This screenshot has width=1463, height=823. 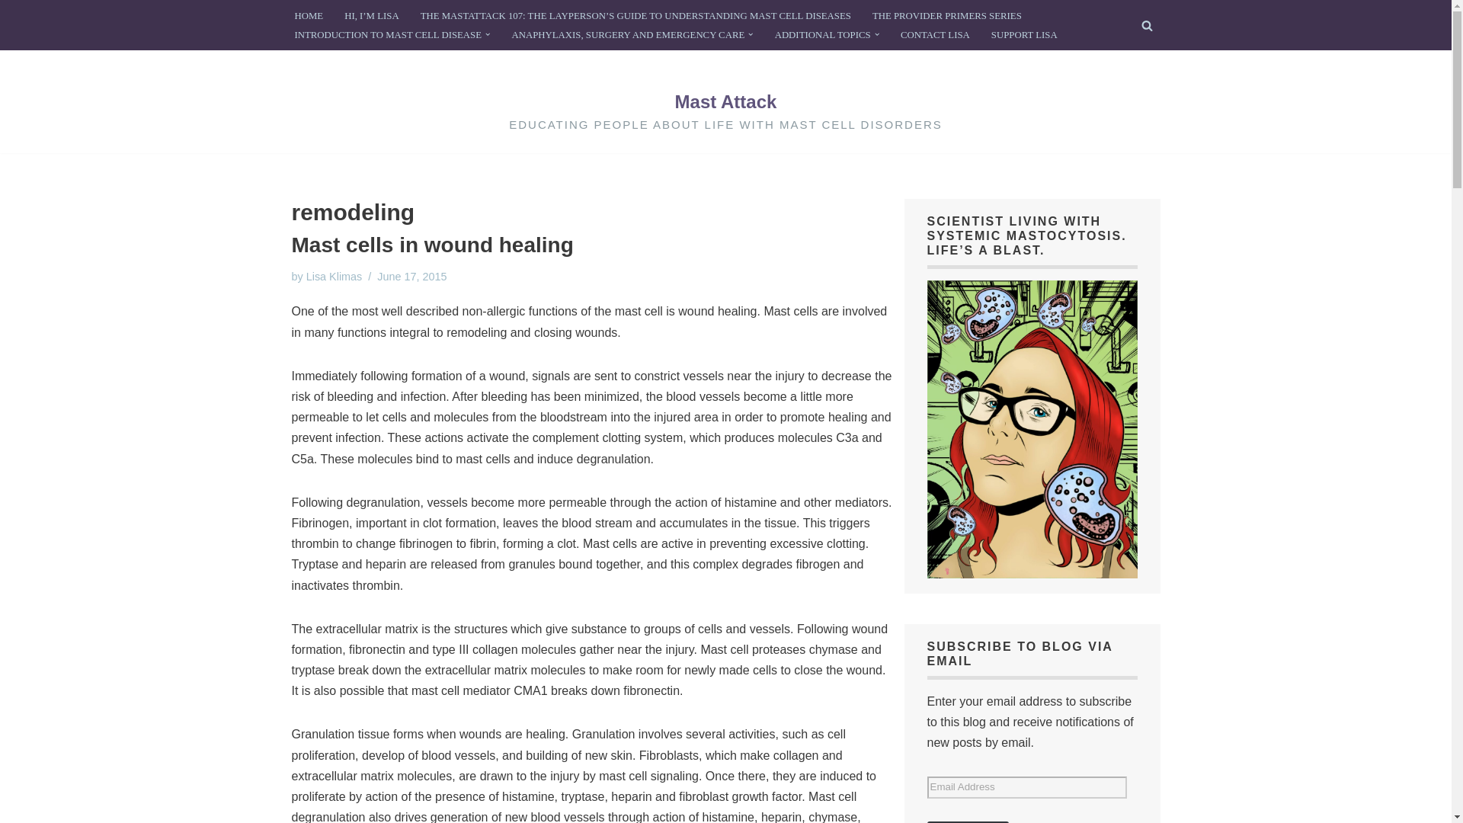 What do you see at coordinates (11, 32) in the screenshot?
I see `Skip to content` at bounding box center [11, 32].